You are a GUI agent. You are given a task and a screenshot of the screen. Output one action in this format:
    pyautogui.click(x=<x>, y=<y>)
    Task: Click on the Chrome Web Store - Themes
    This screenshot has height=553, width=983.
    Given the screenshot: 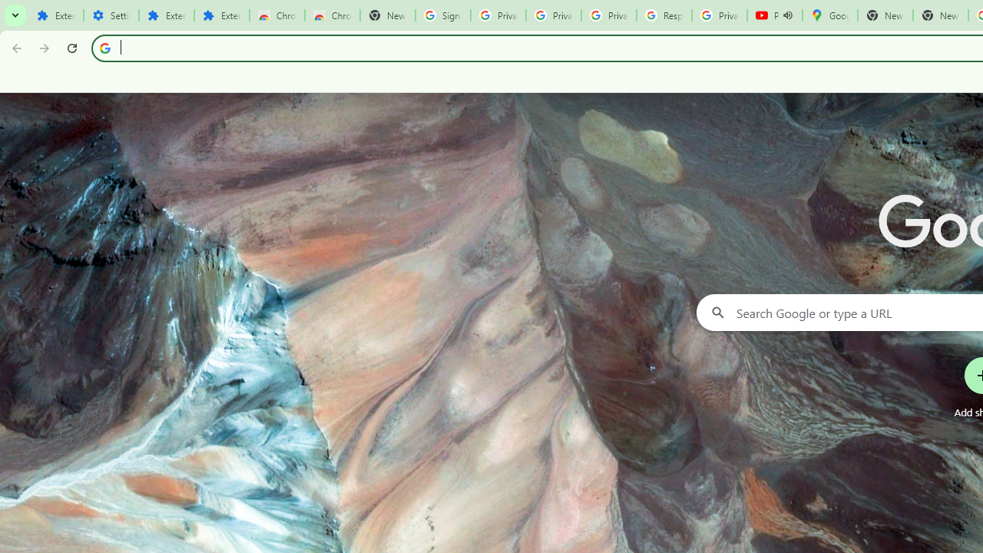 What is the action you would take?
    pyautogui.click(x=332, y=15)
    